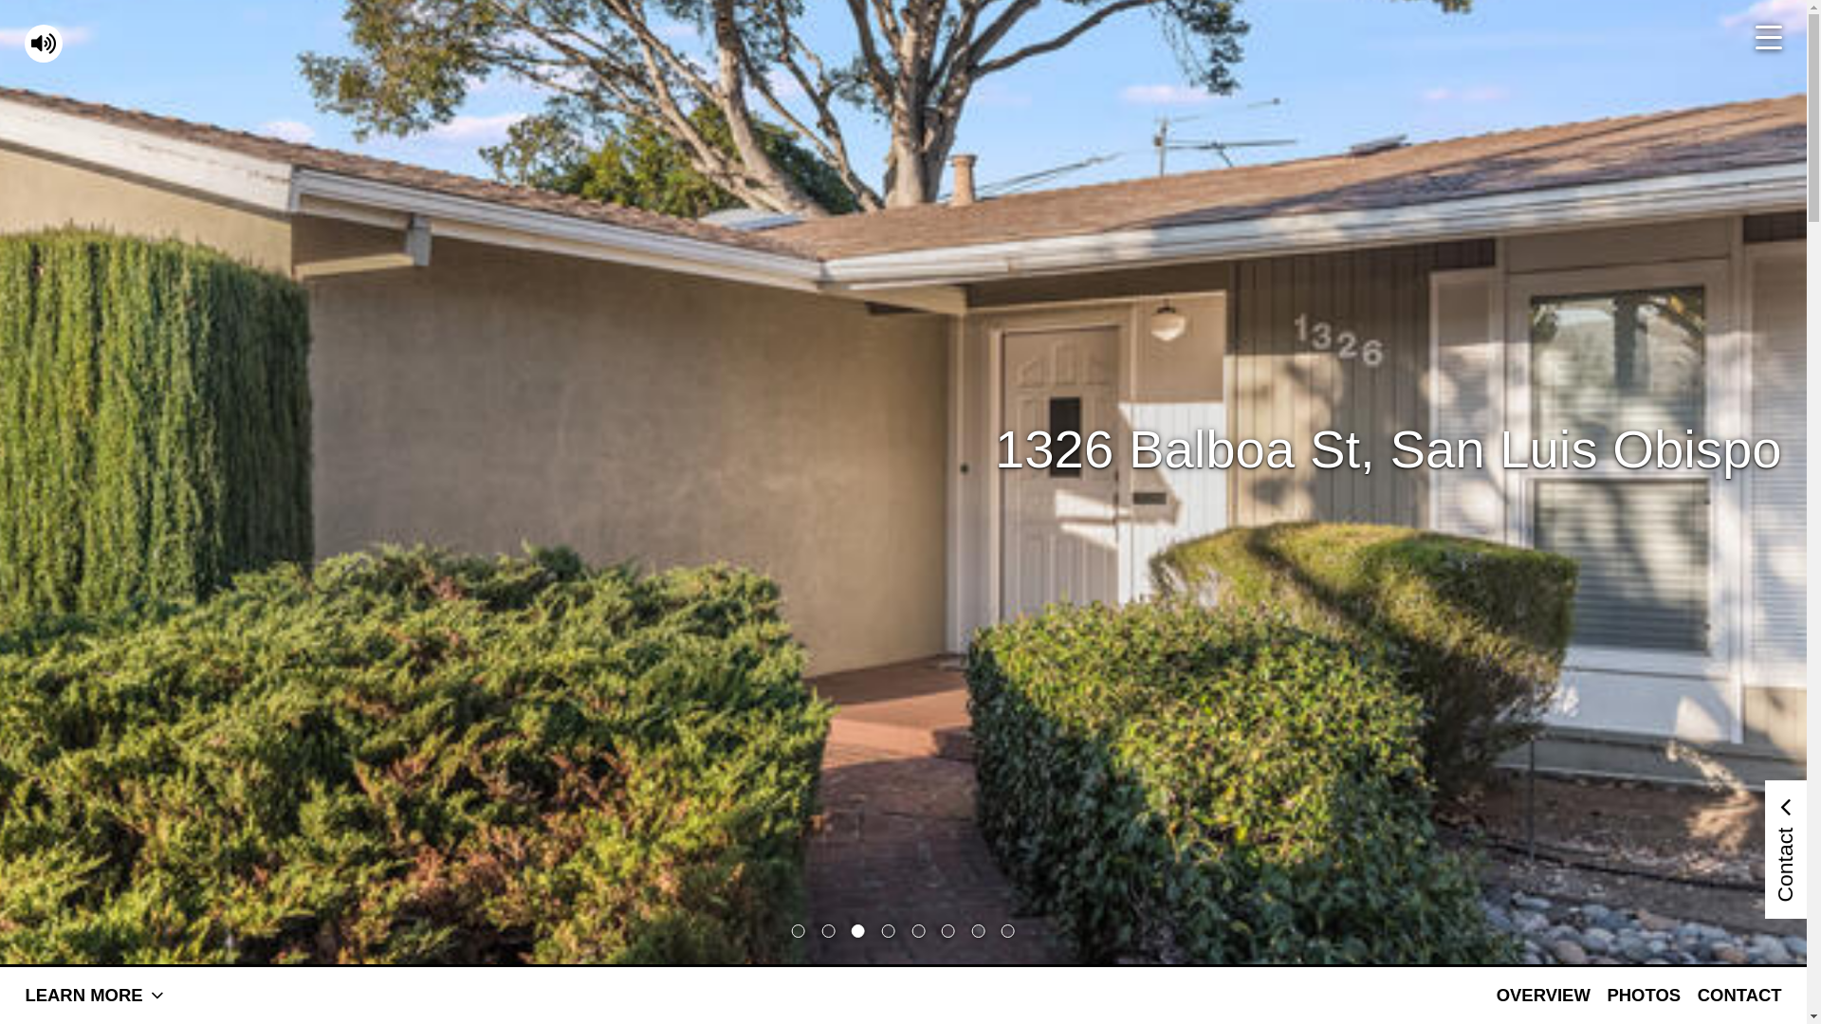 This screenshot has height=1024, width=1821. I want to click on OVERVIEW, so click(1544, 996).